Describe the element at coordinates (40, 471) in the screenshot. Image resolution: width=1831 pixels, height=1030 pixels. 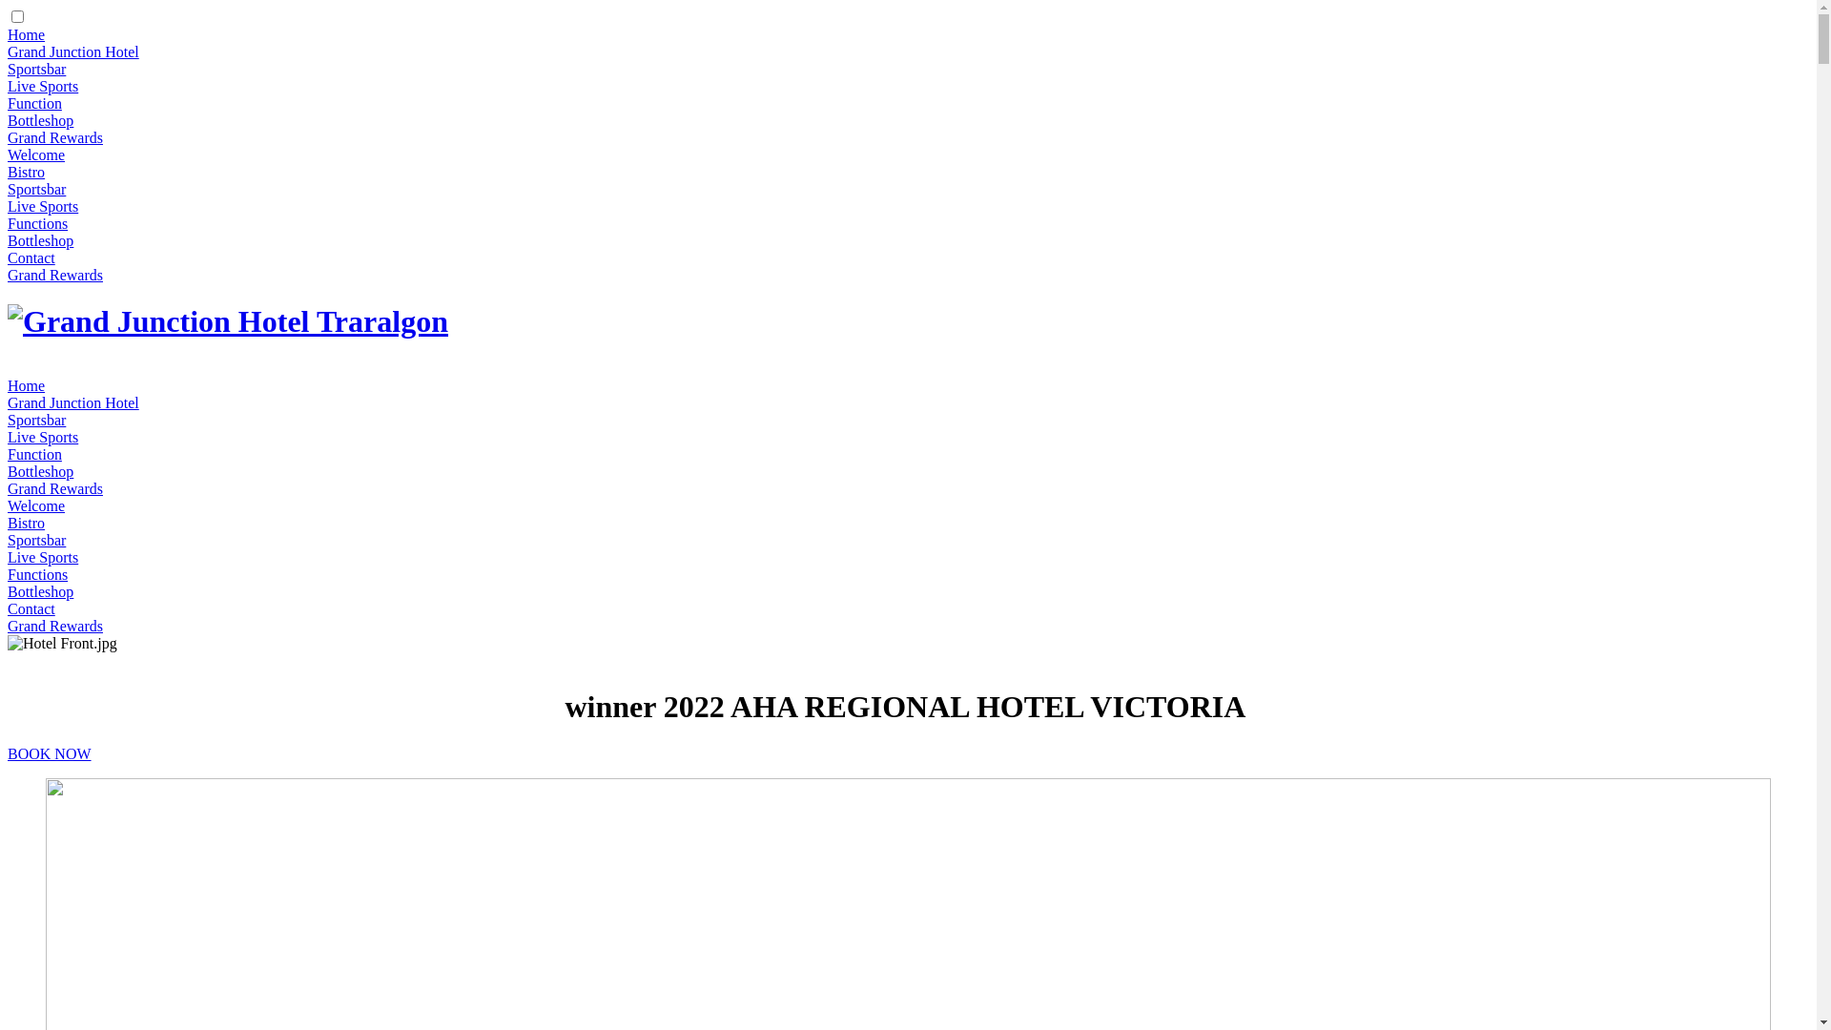
I see `Bottleshop` at that location.